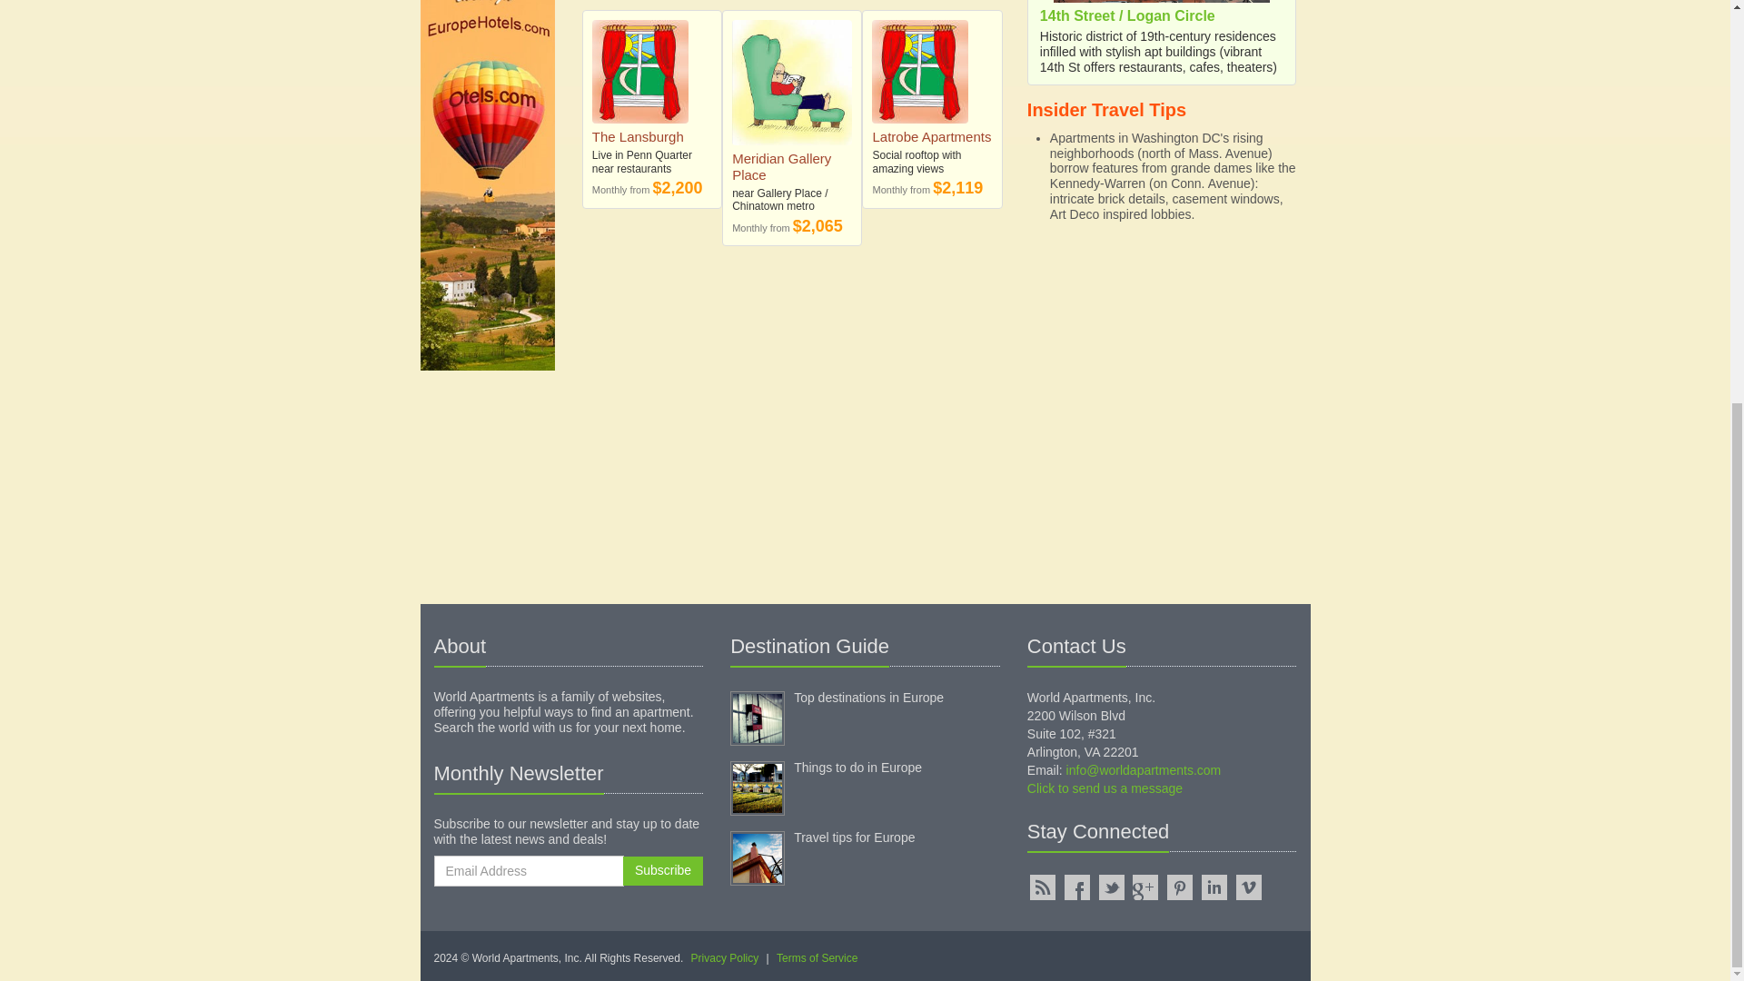  What do you see at coordinates (662, 870) in the screenshot?
I see `Subscribe` at bounding box center [662, 870].